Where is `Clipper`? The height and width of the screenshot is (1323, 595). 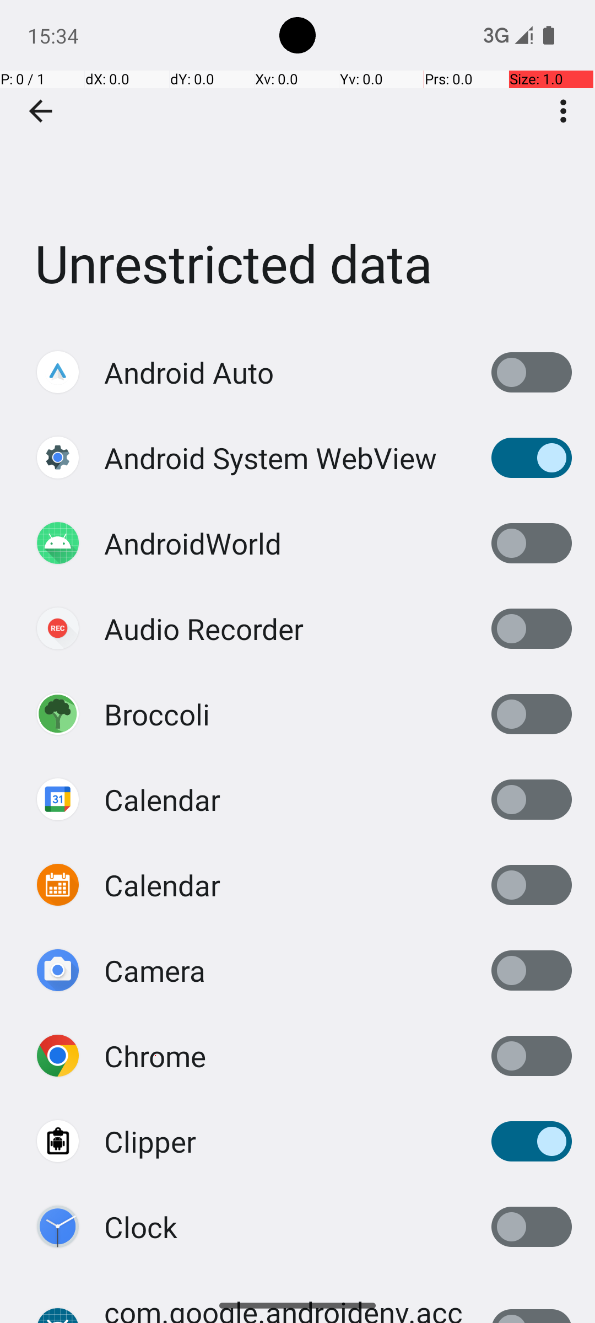 Clipper is located at coordinates (150, 1141).